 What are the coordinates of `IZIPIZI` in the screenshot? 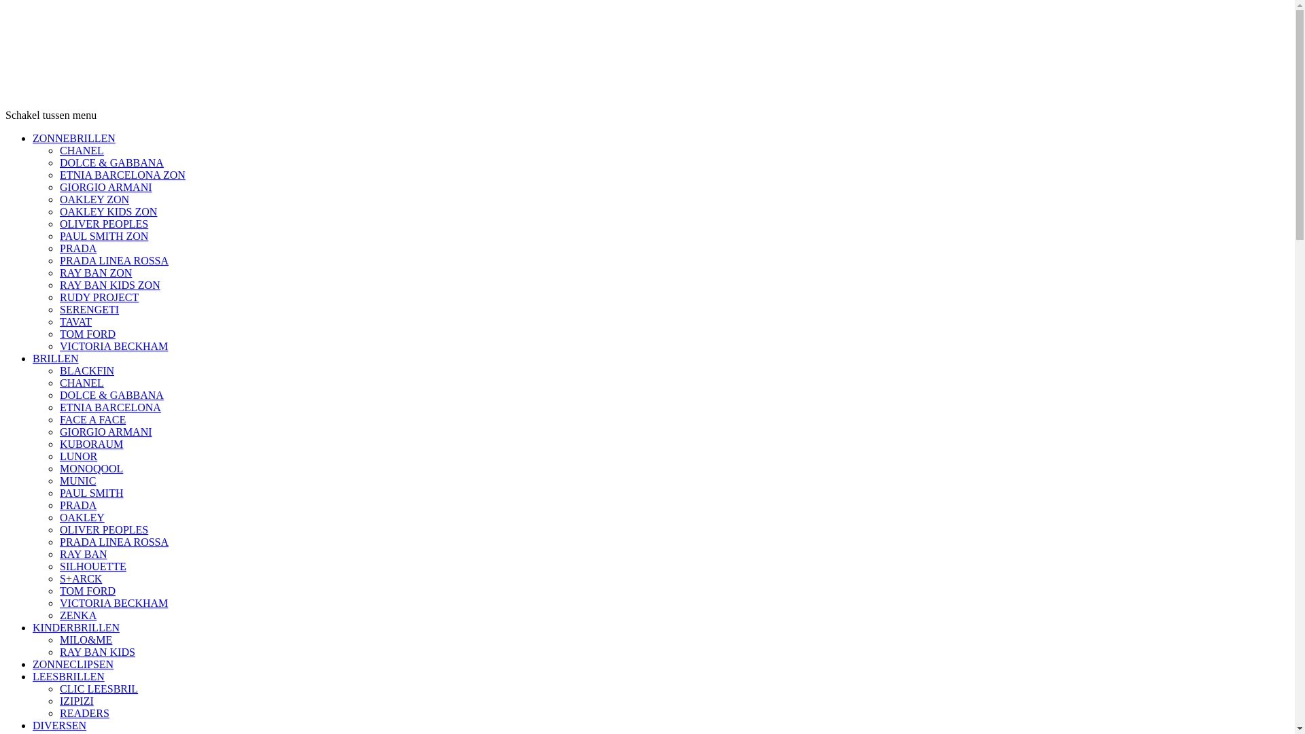 It's located at (77, 701).